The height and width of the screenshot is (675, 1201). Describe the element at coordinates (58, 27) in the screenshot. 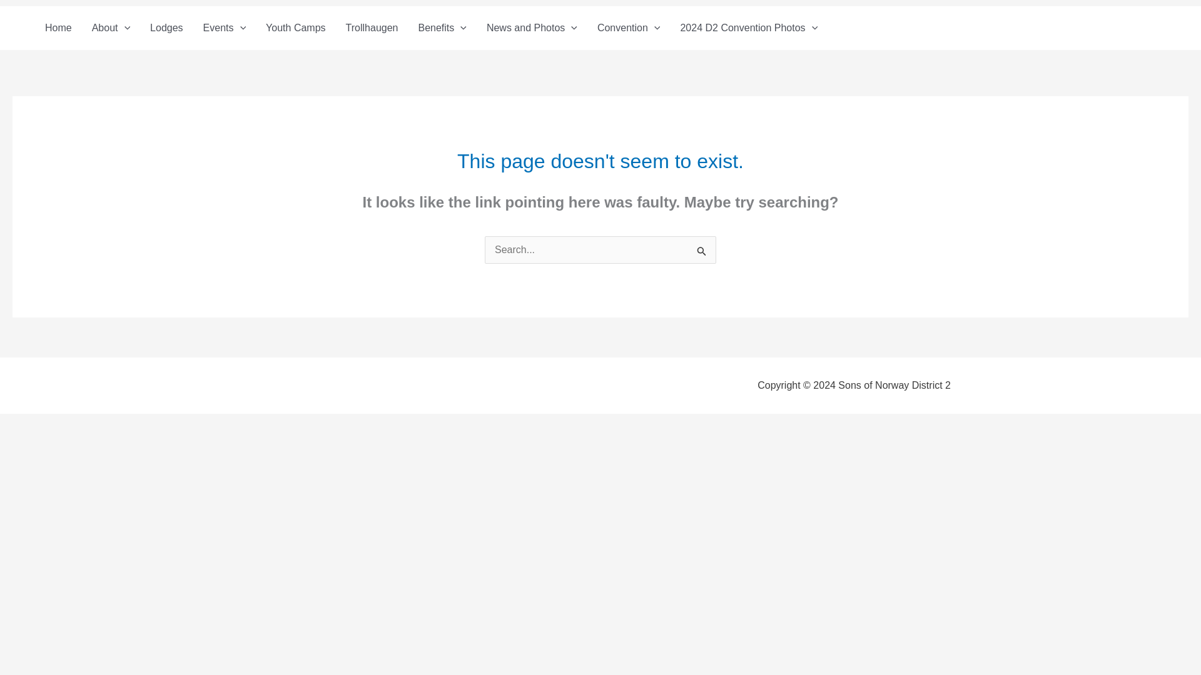

I see `Home` at that location.